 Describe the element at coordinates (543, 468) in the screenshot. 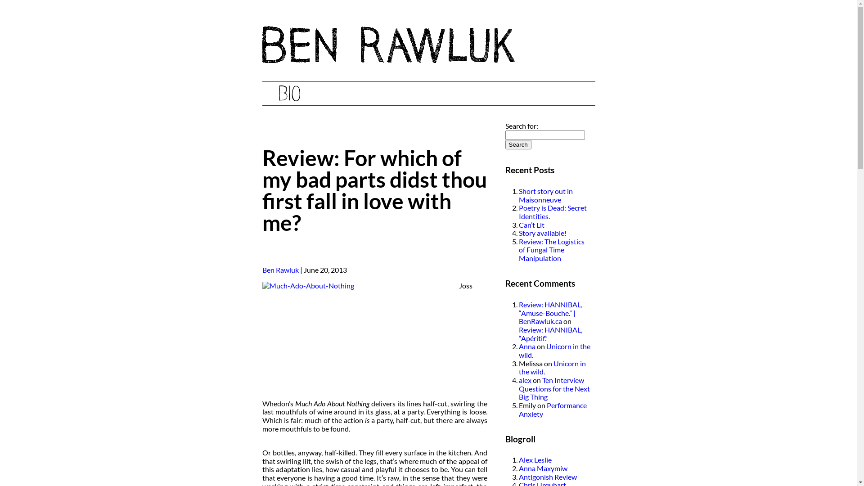

I see `Anna Maxymiw` at that location.